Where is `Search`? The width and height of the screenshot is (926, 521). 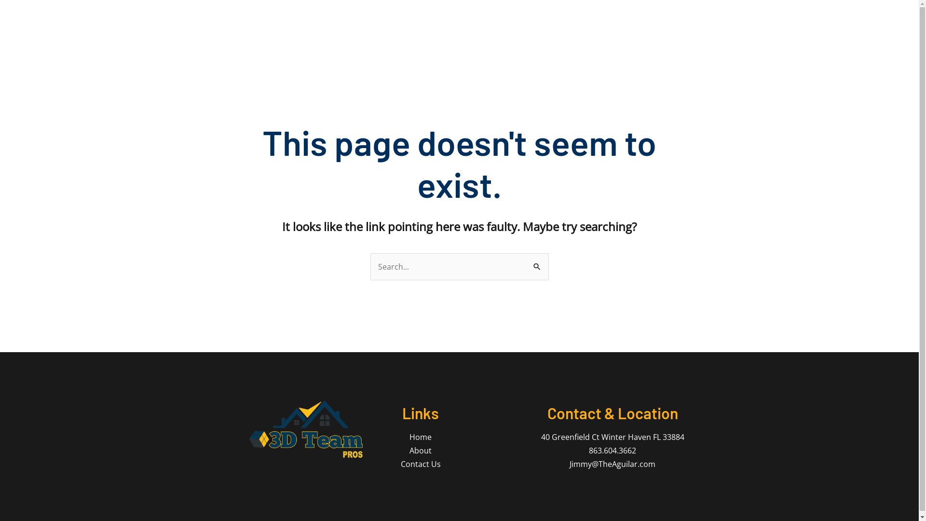
Search is located at coordinates (537, 263).